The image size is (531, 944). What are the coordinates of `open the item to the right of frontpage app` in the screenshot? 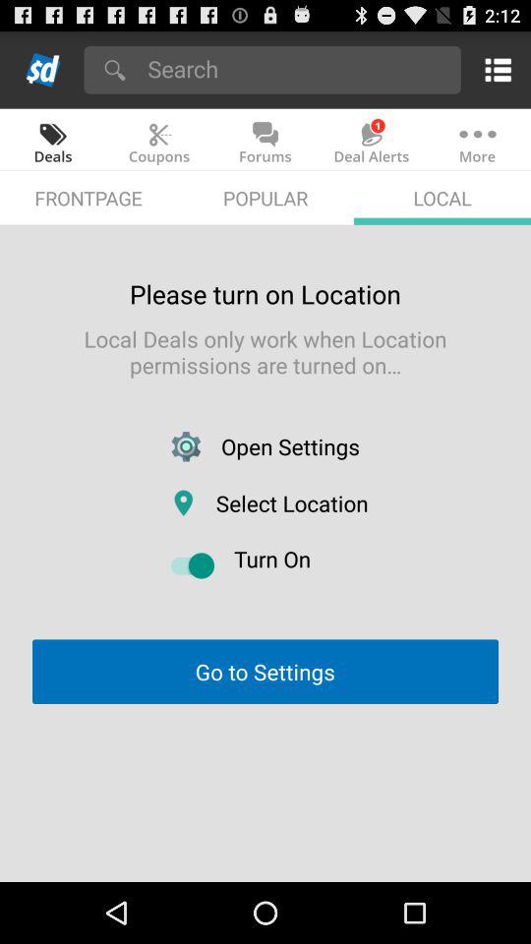 It's located at (265, 197).